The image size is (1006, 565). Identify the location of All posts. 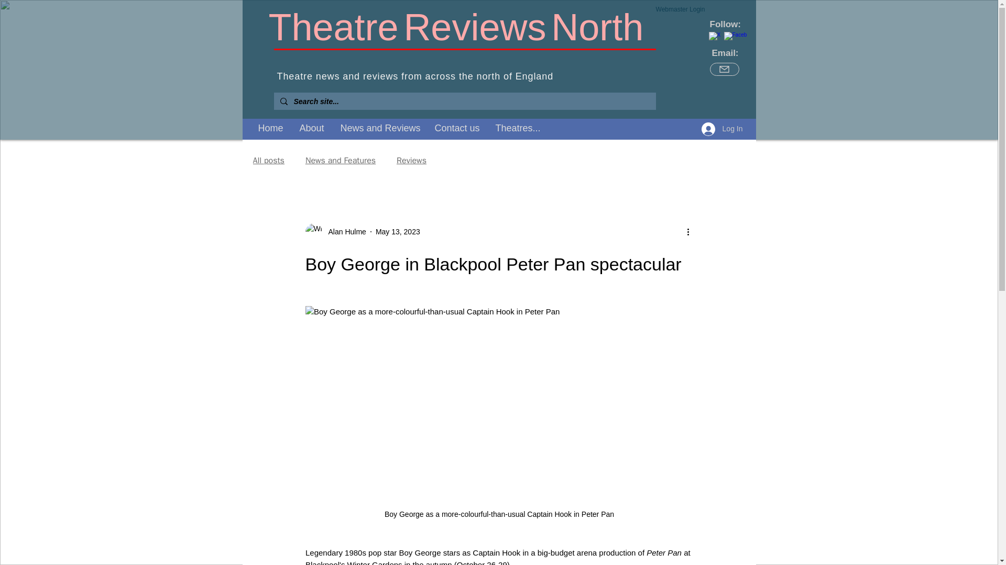
(268, 160).